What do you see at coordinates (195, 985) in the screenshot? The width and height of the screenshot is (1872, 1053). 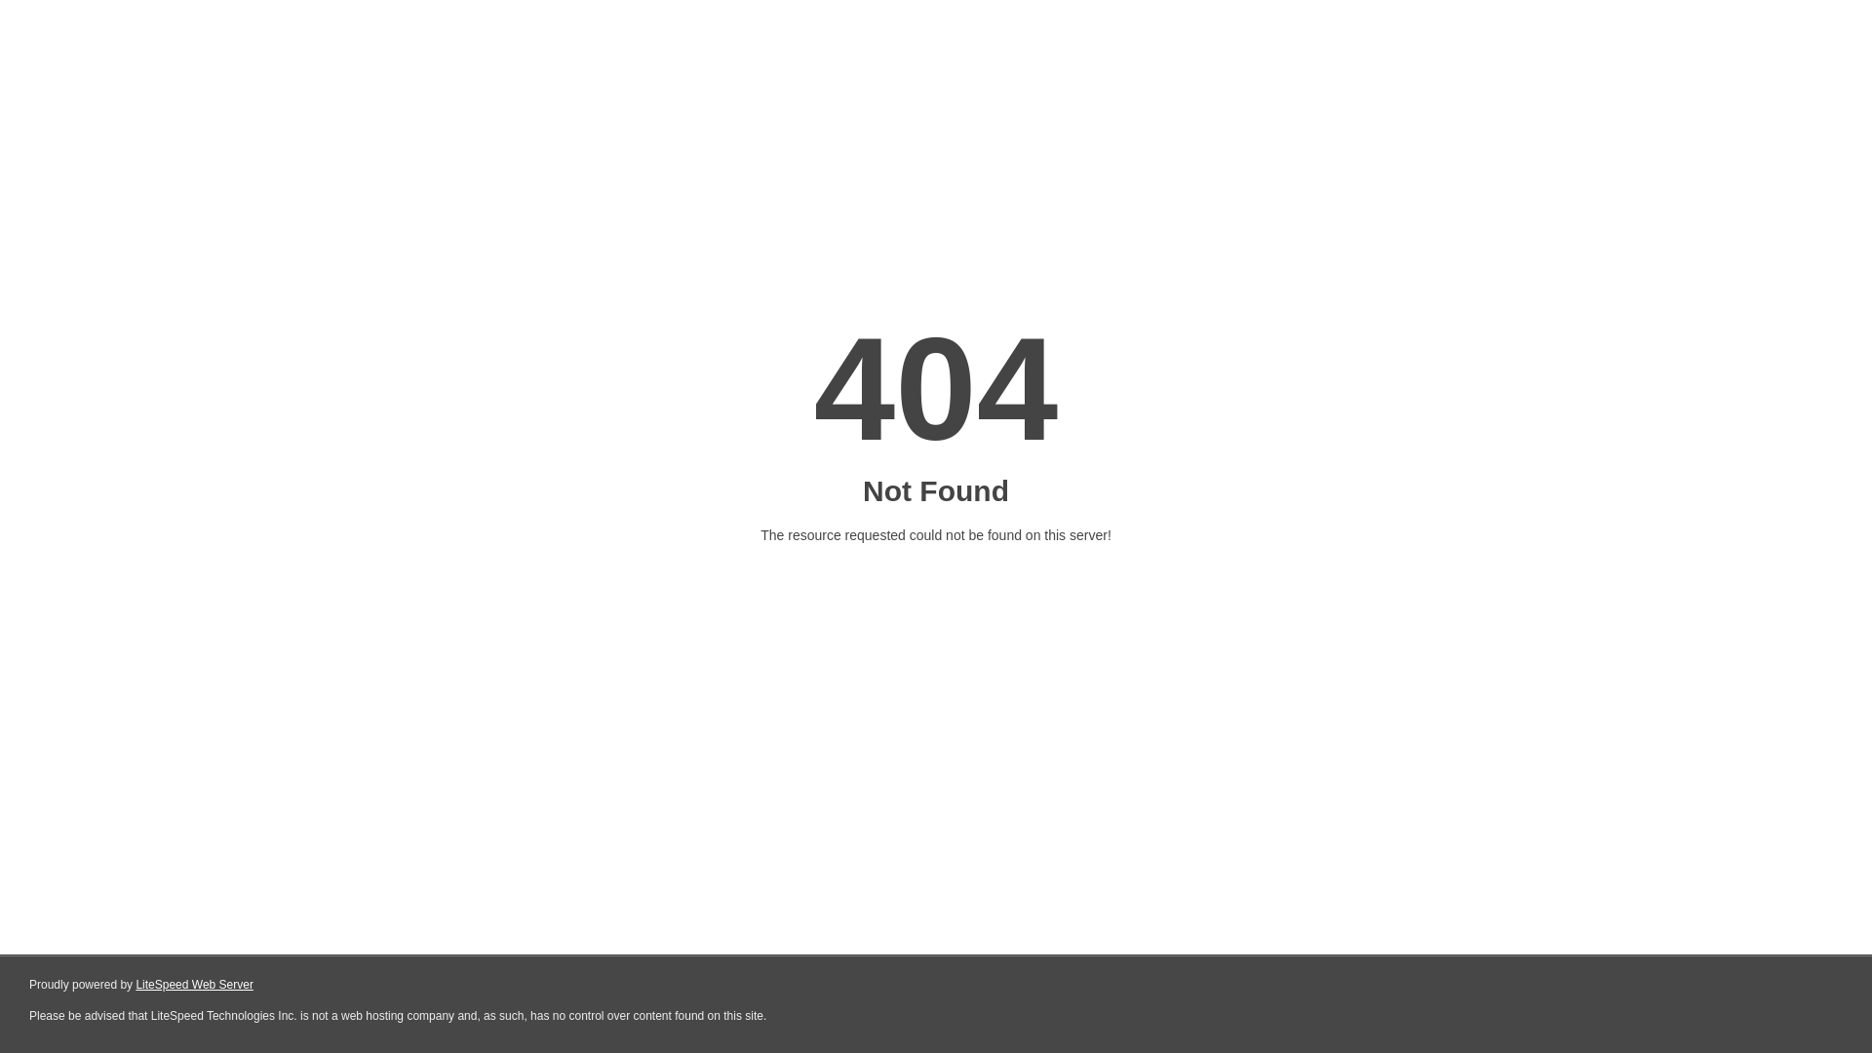 I see `LiteSpeed Web Server` at bounding box center [195, 985].